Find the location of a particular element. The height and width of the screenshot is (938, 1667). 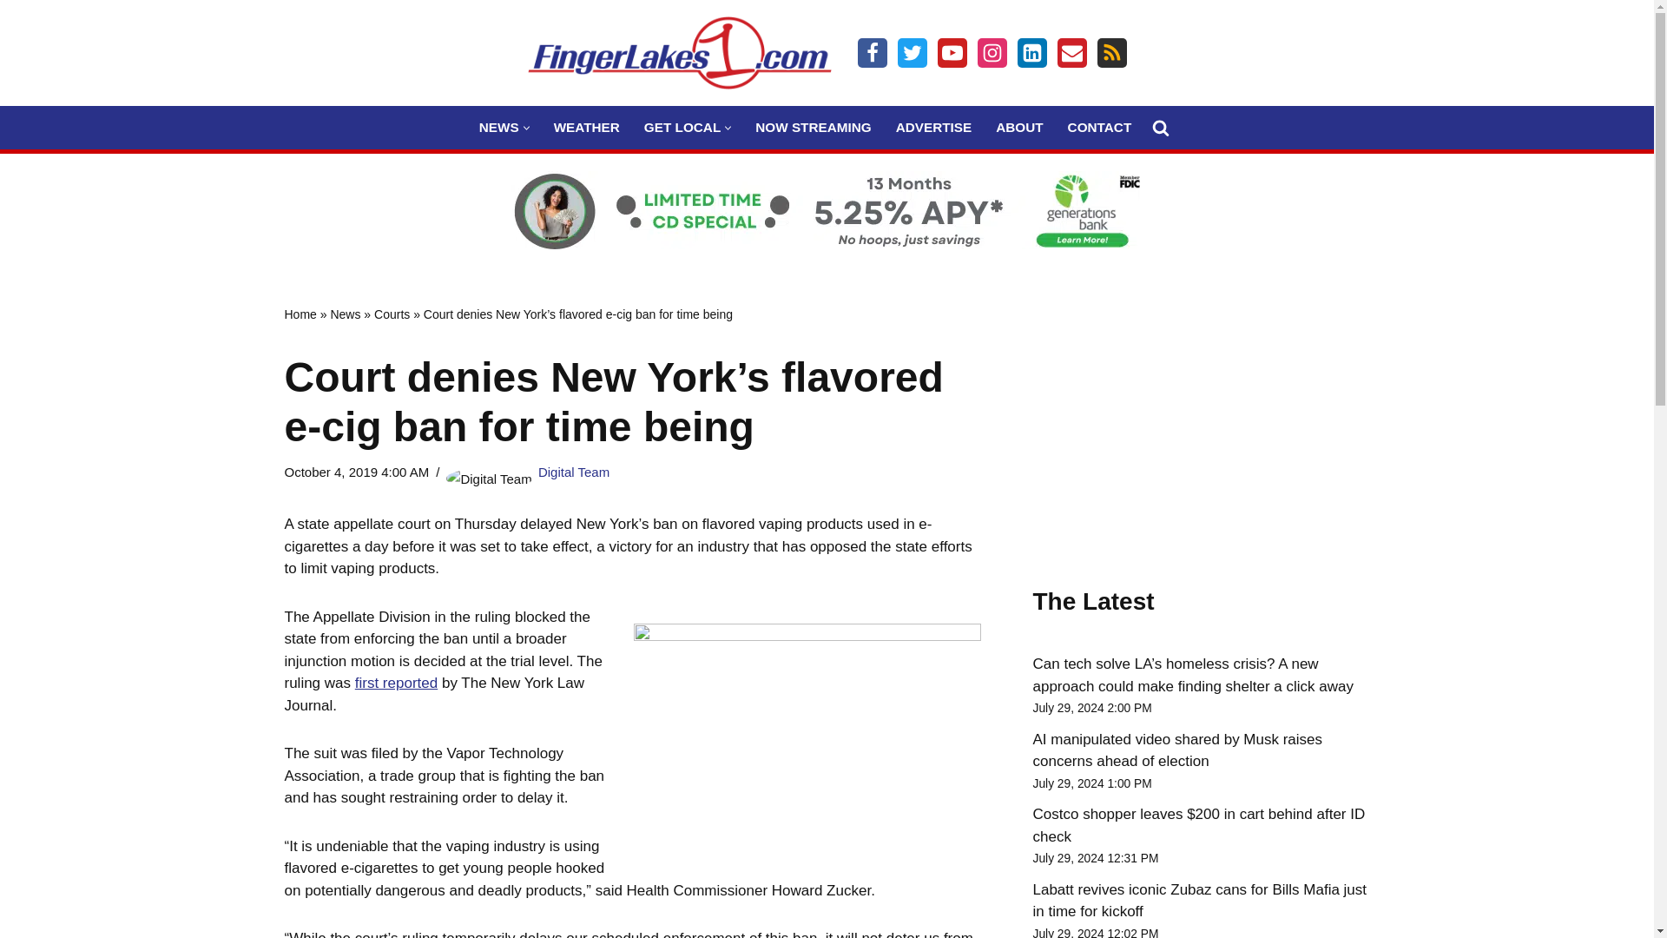

Twitter is located at coordinates (912, 52).